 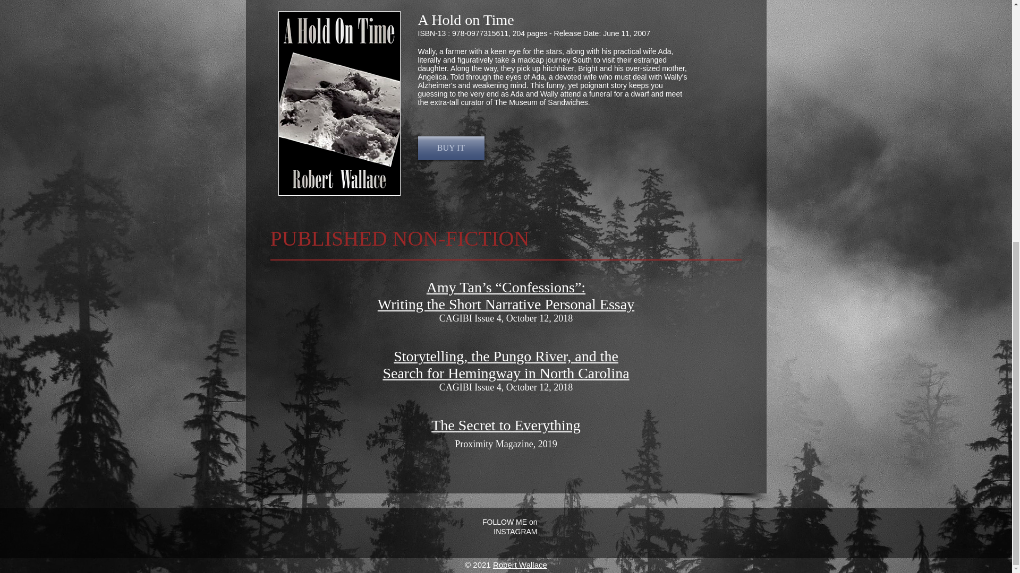 I want to click on Search for Hemingway in North Carolina, so click(x=506, y=373).